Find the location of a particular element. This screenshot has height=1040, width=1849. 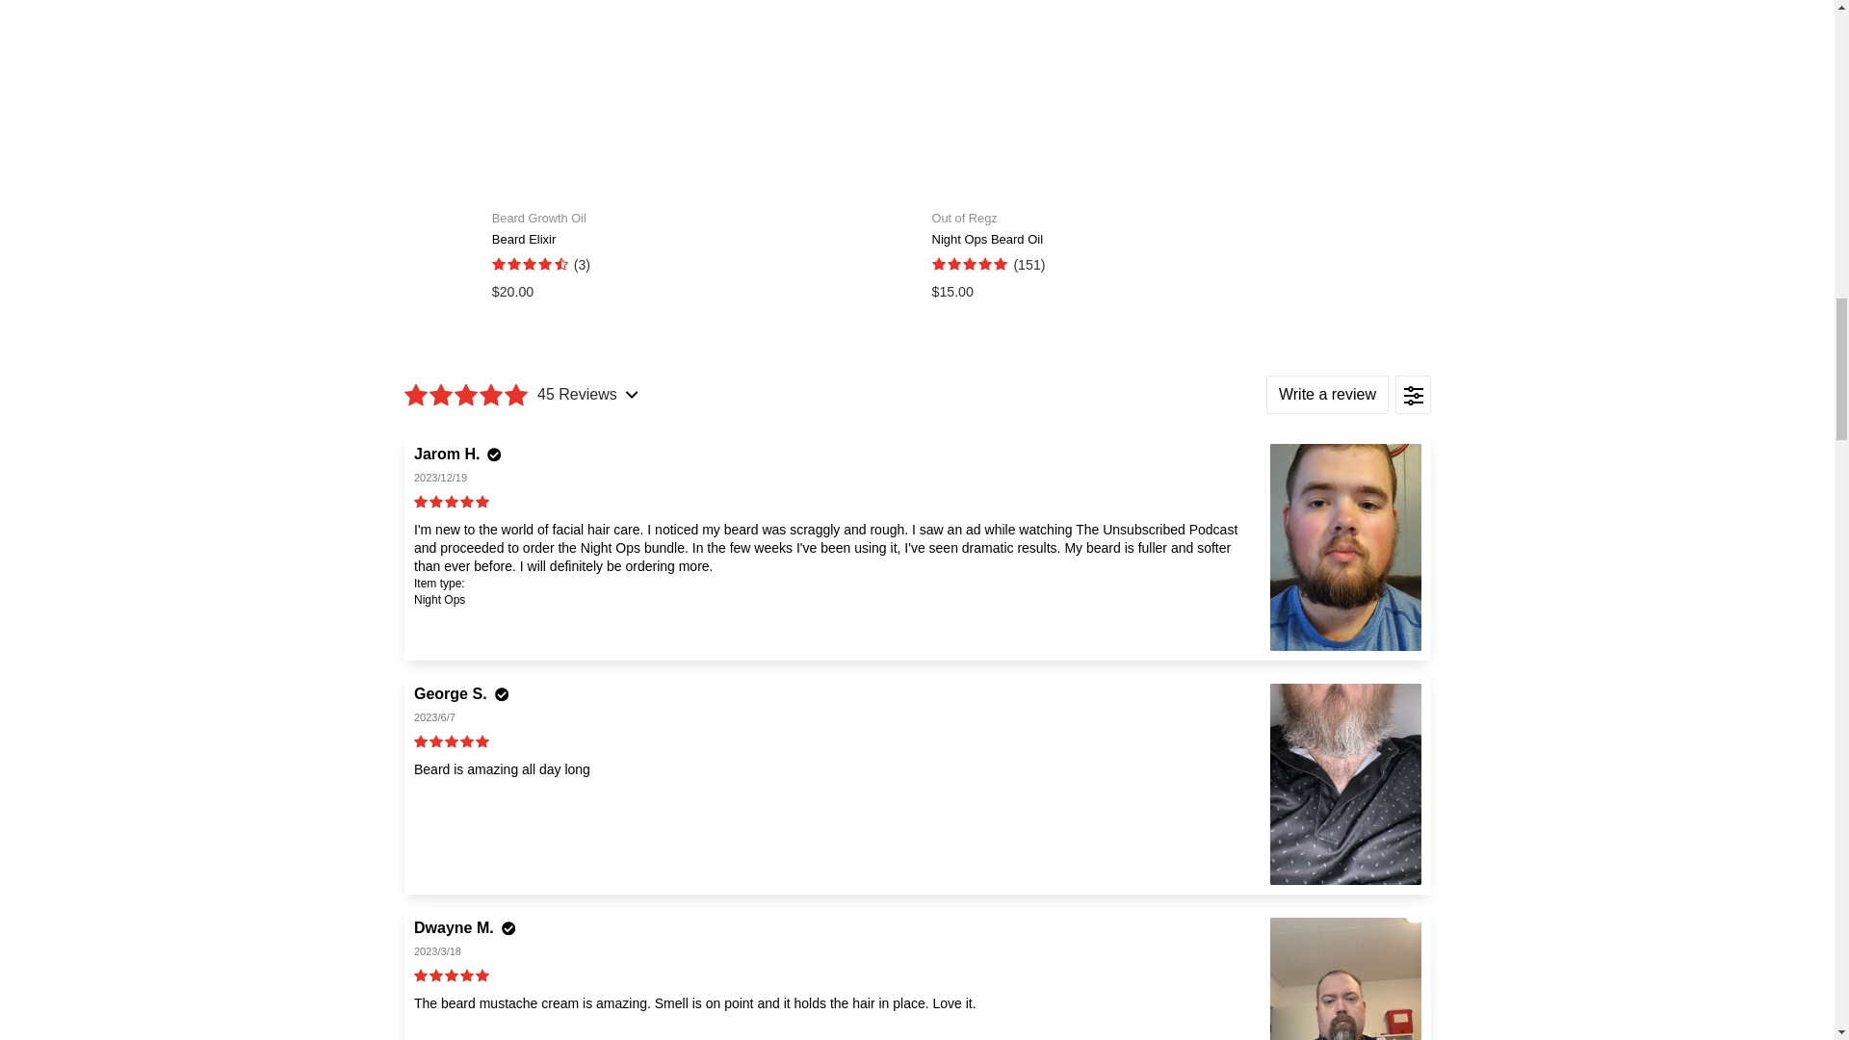

Night Ops Beard Oil is located at coordinates (1137, 291).